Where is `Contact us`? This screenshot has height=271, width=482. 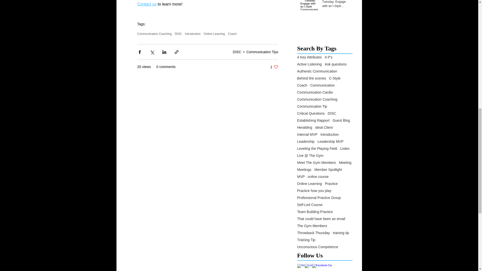
Contact us is located at coordinates (214, 34).